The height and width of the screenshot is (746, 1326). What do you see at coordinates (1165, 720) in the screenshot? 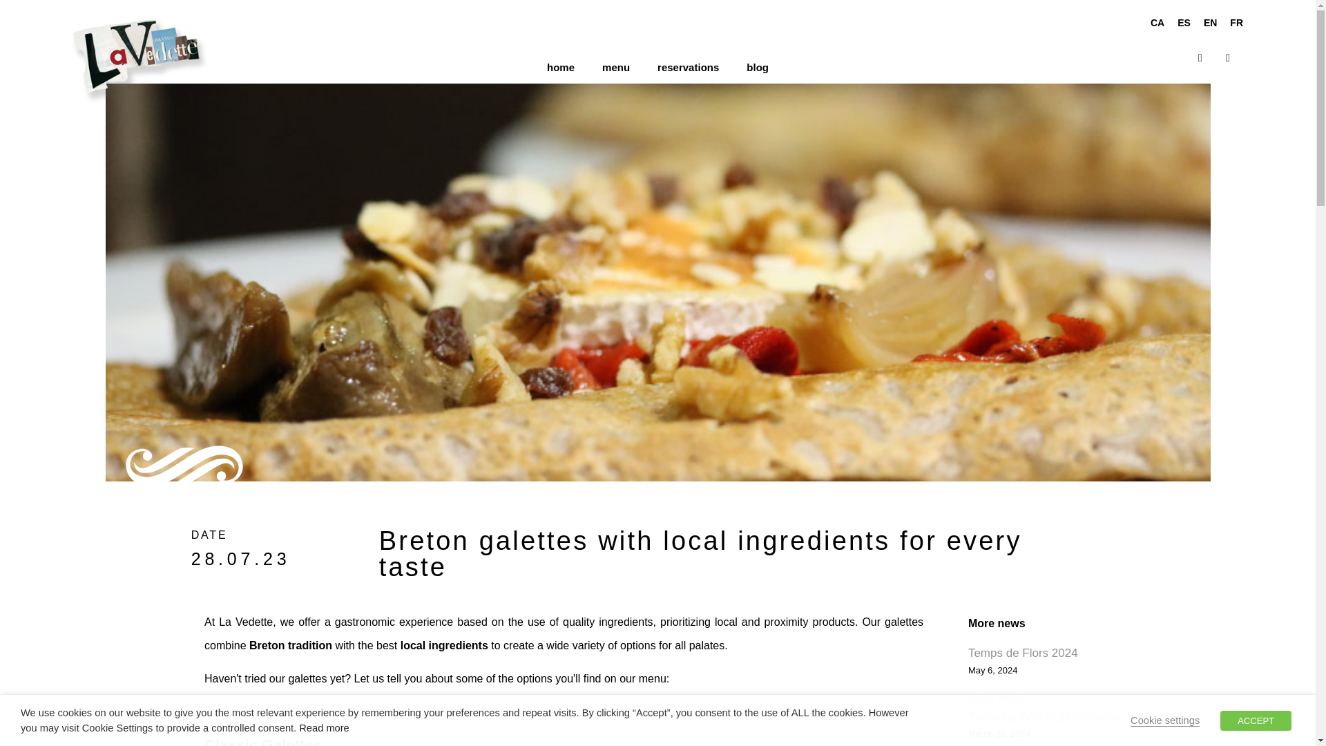
I see `Cookie settings` at bounding box center [1165, 720].